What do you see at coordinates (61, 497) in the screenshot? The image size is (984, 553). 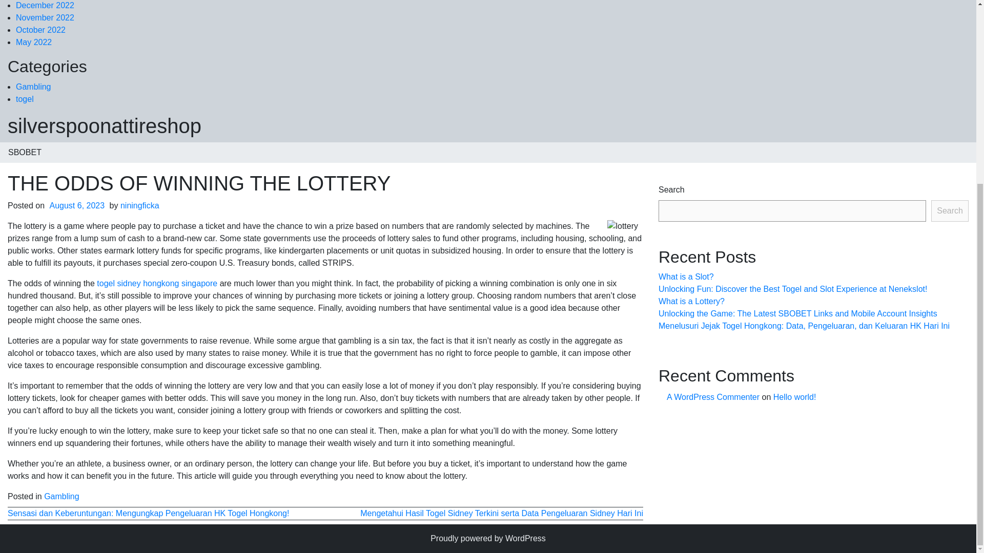 I see `Gambling` at bounding box center [61, 497].